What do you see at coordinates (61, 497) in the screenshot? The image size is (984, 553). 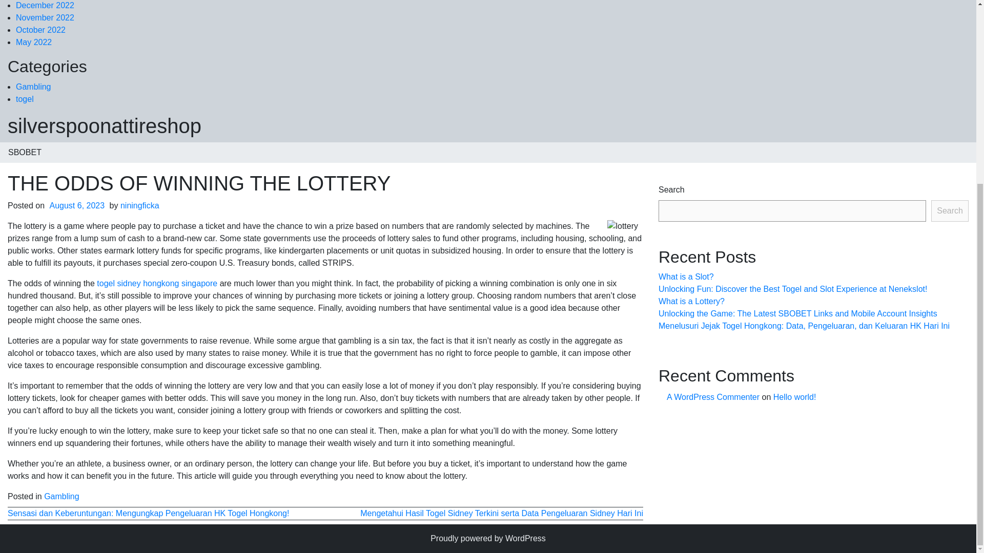 I see `Gambling` at bounding box center [61, 497].